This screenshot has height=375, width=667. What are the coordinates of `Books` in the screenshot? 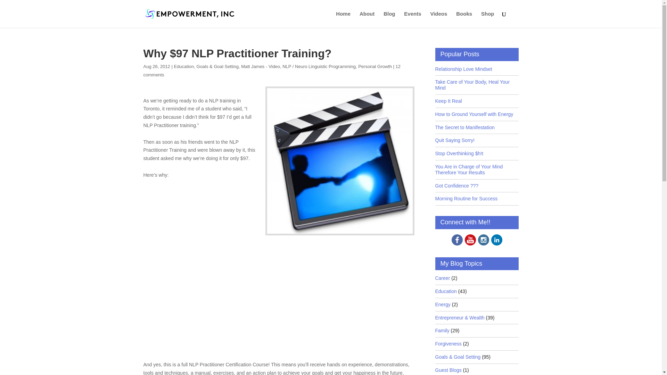 It's located at (464, 19).